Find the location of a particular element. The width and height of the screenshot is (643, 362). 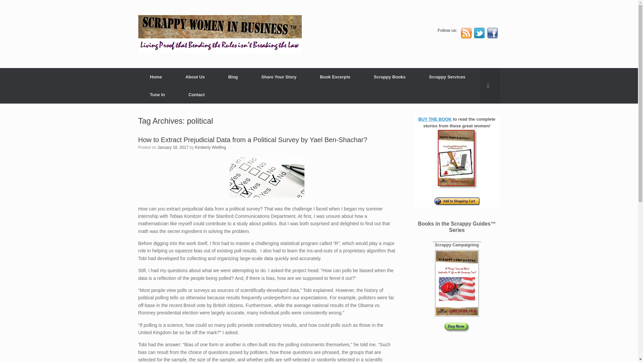

Scrappy Books is located at coordinates (389, 77).